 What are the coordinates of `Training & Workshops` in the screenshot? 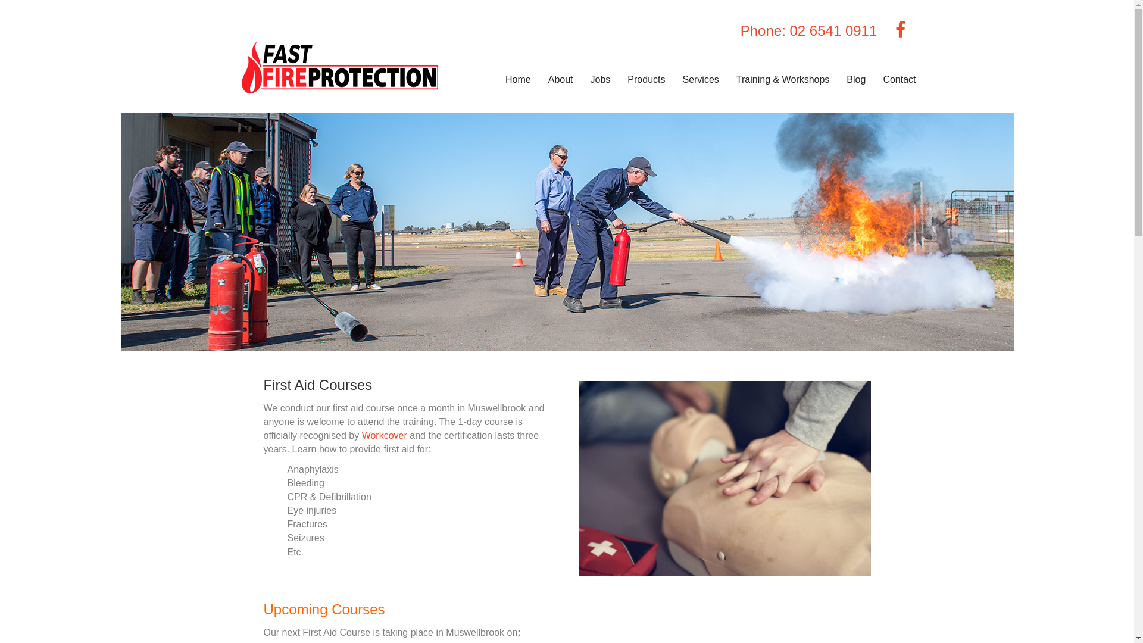 It's located at (783, 80).